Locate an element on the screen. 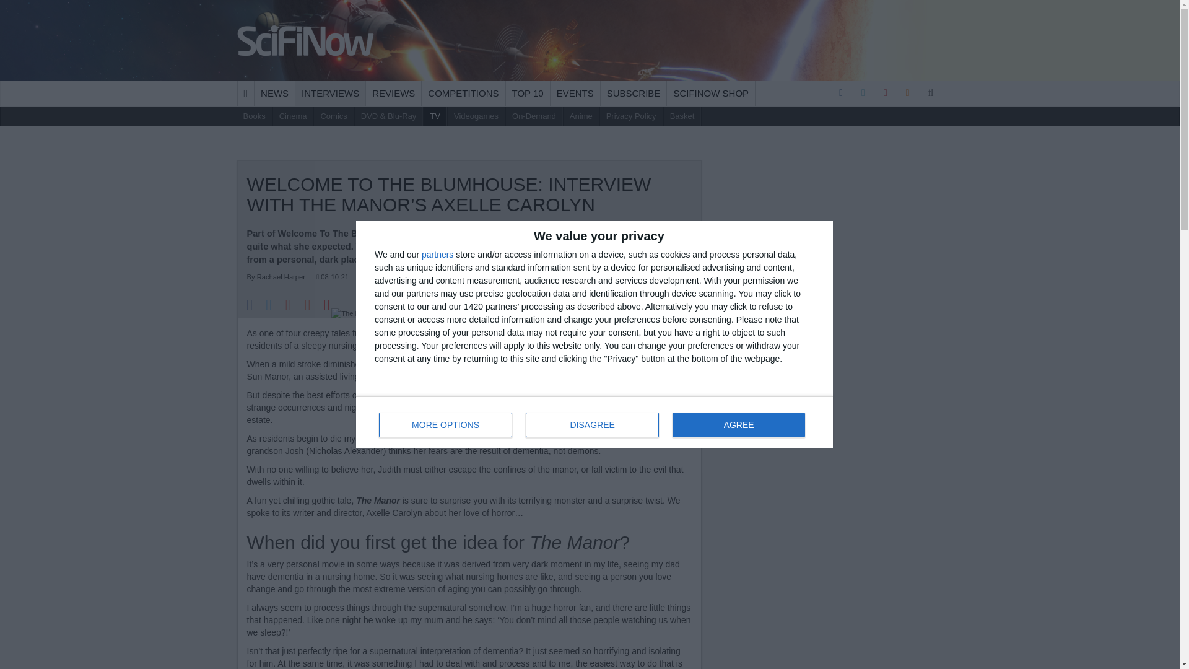 Image resolution: width=1189 pixels, height=669 pixels. COMPETITIONS is located at coordinates (463, 93).